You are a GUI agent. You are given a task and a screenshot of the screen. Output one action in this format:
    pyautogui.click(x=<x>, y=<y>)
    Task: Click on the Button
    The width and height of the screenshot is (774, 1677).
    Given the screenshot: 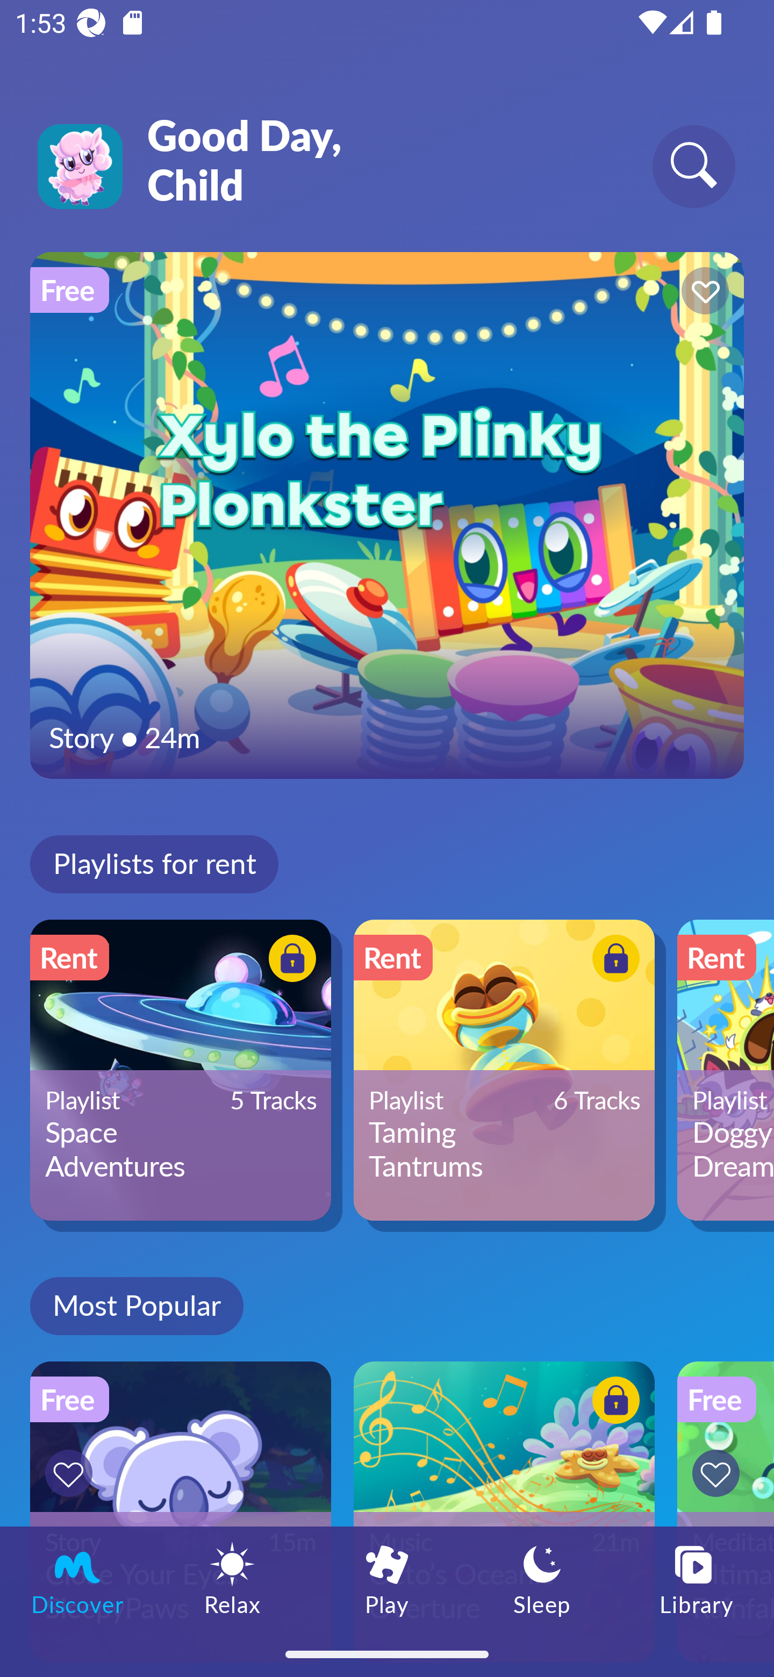 What is the action you would take?
    pyautogui.click(x=289, y=961)
    